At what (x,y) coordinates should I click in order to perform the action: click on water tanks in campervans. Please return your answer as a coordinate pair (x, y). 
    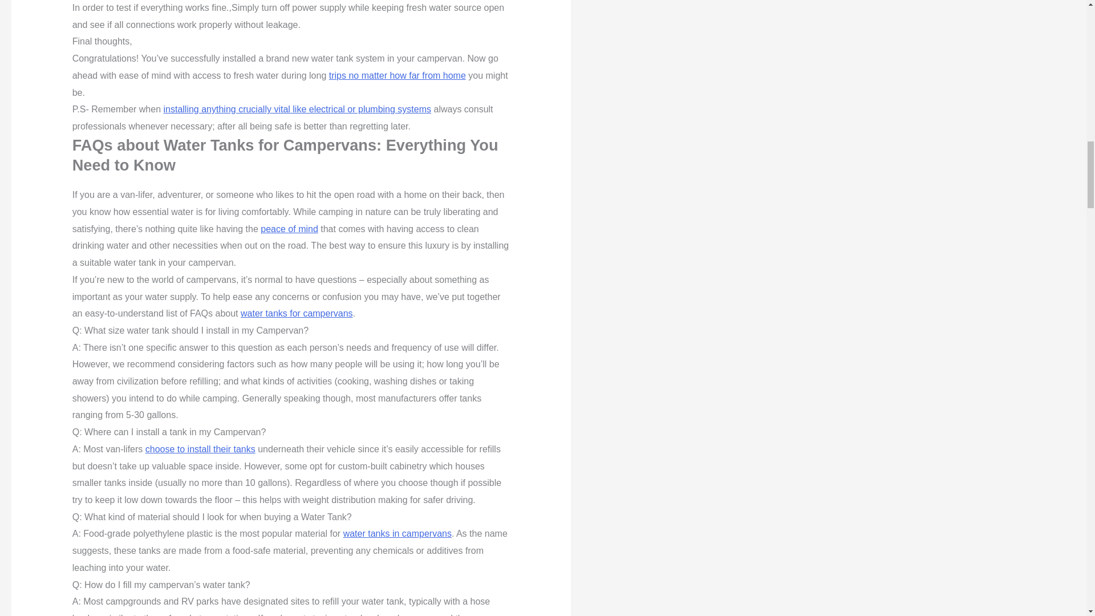
    Looking at the image, I should click on (397, 533).